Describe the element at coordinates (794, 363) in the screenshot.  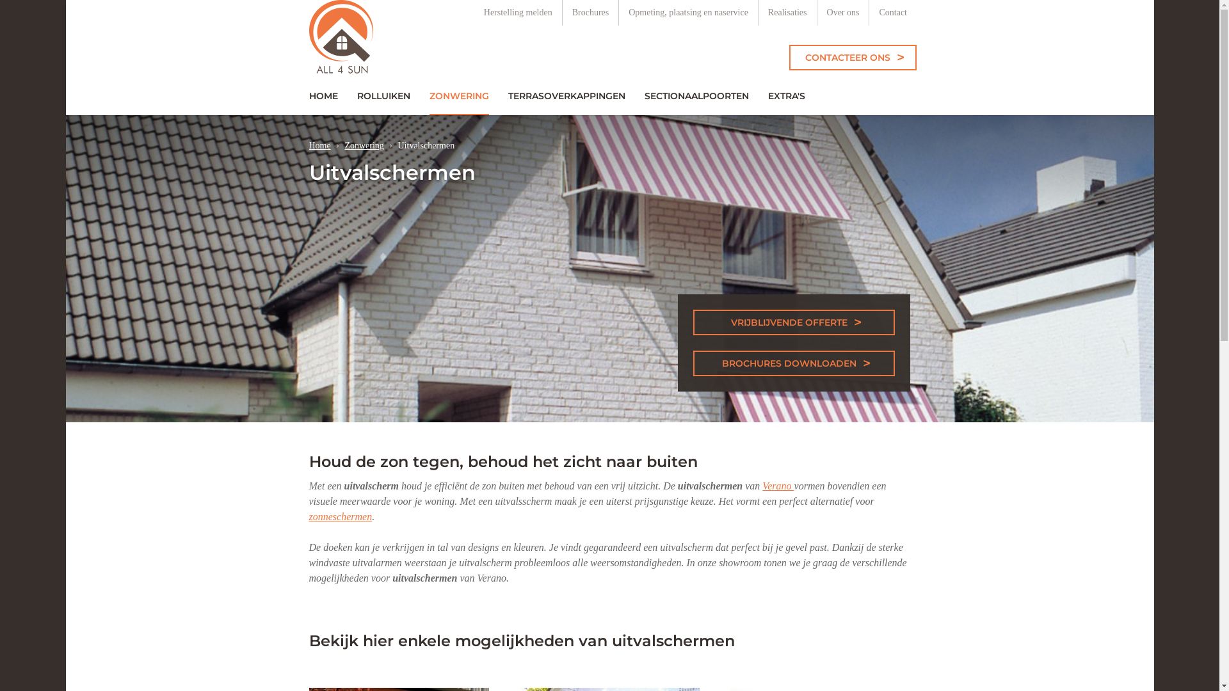
I see `BROCHURES DOWNLOADEN` at that location.